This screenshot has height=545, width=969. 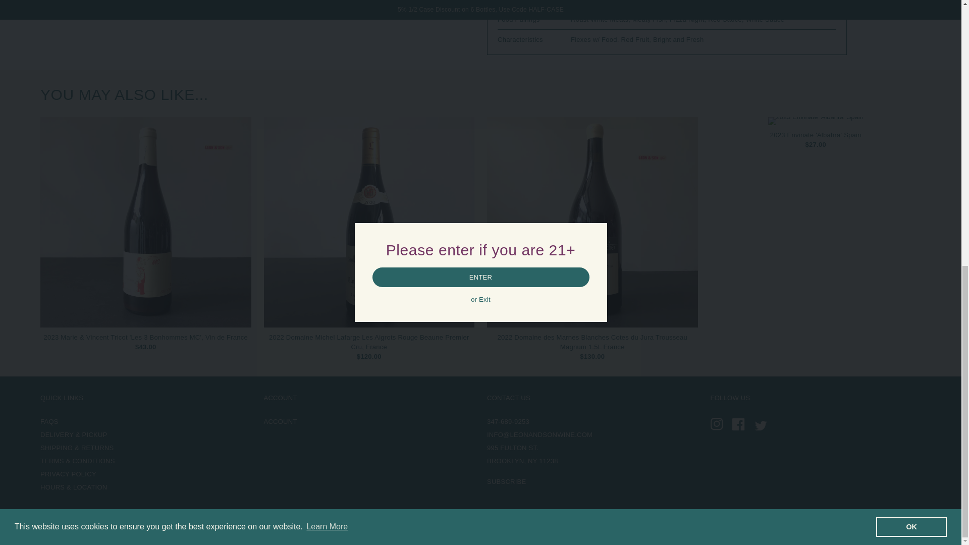 What do you see at coordinates (68, 474) in the screenshot?
I see `Privacy Policy` at bounding box center [68, 474].